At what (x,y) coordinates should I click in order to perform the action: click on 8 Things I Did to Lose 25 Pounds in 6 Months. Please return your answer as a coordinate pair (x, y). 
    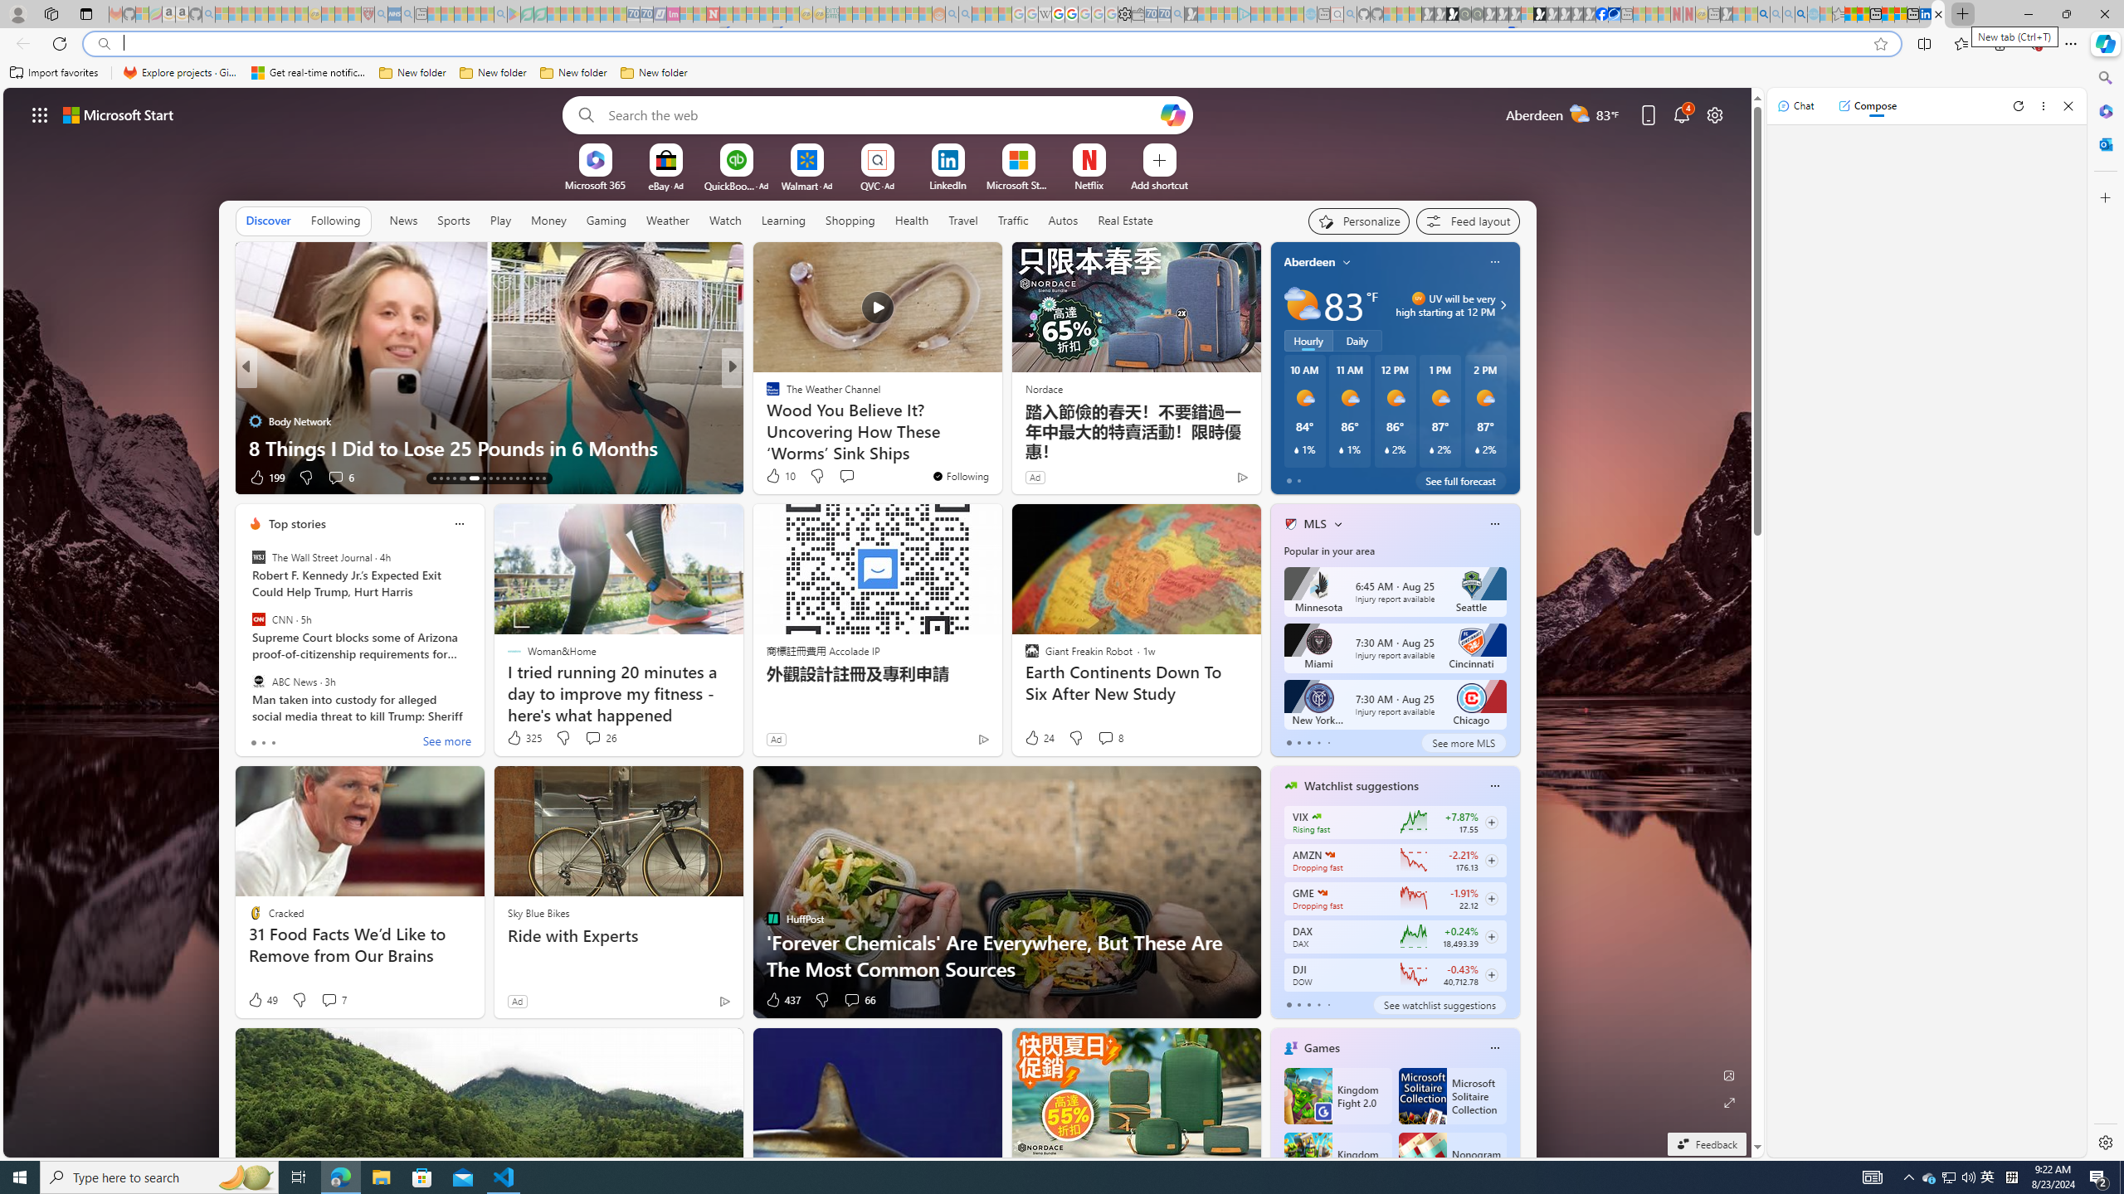
    Looking at the image, I should click on (490, 448).